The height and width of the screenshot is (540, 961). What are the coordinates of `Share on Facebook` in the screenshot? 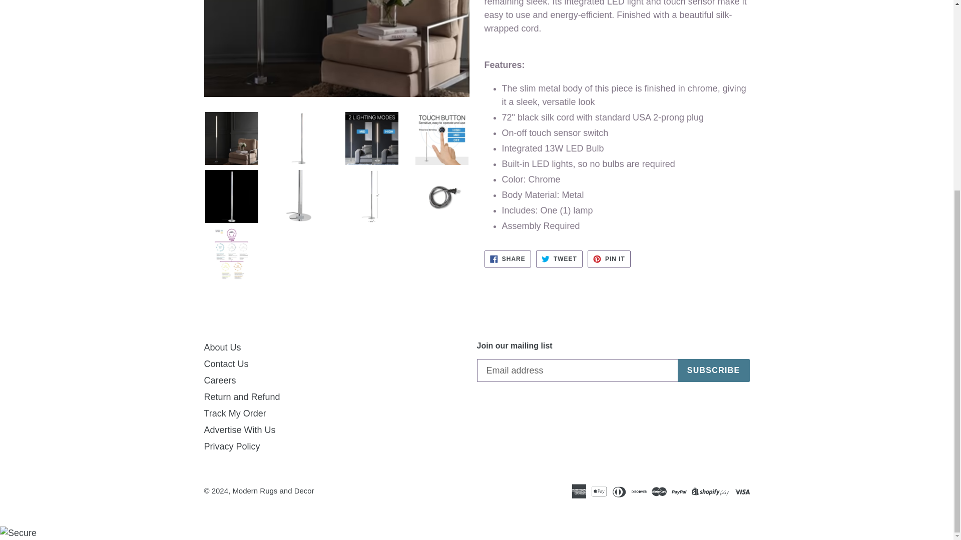 It's located at (508, 259).